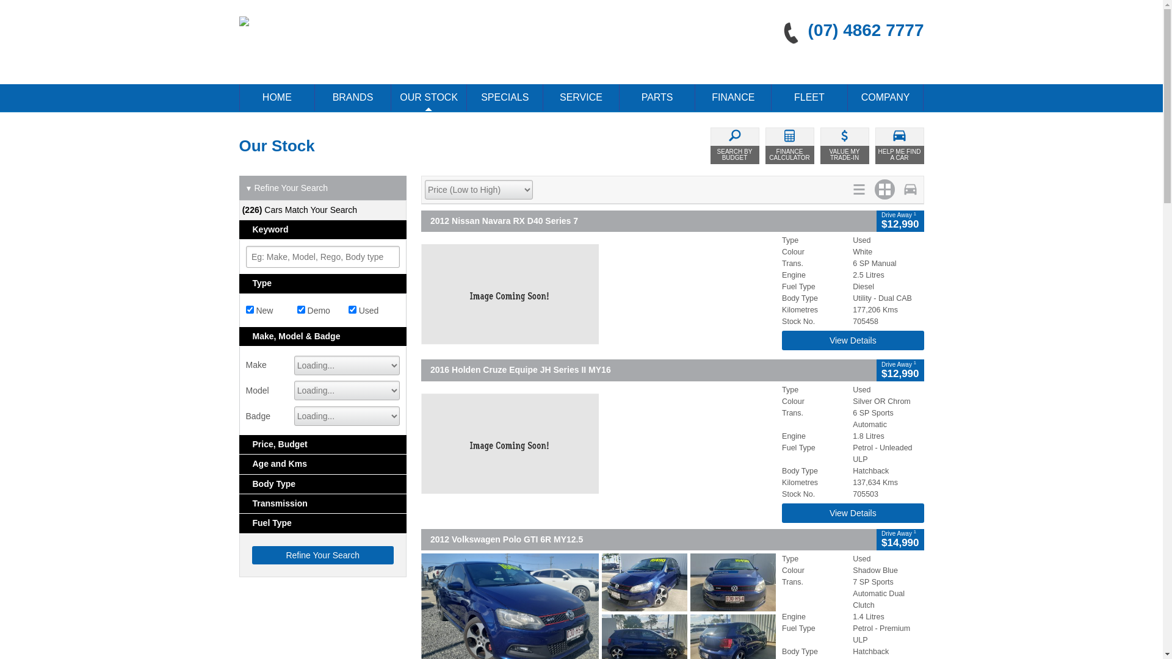  I want to click on COMPANY, so click(886, 98).